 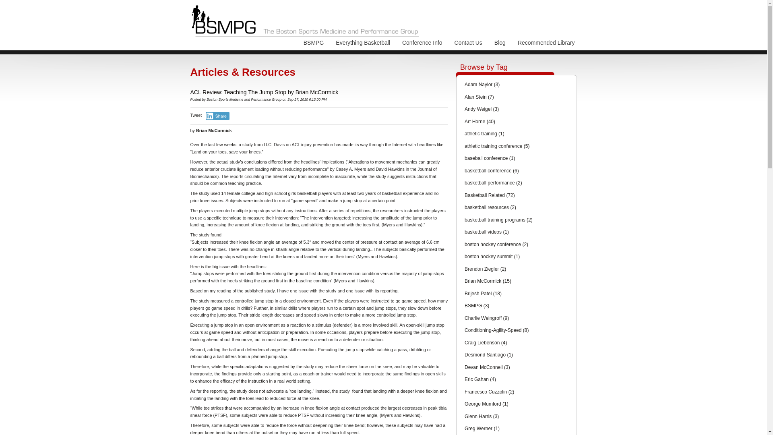 I want to click on Blog, so click(x=500, y=45).